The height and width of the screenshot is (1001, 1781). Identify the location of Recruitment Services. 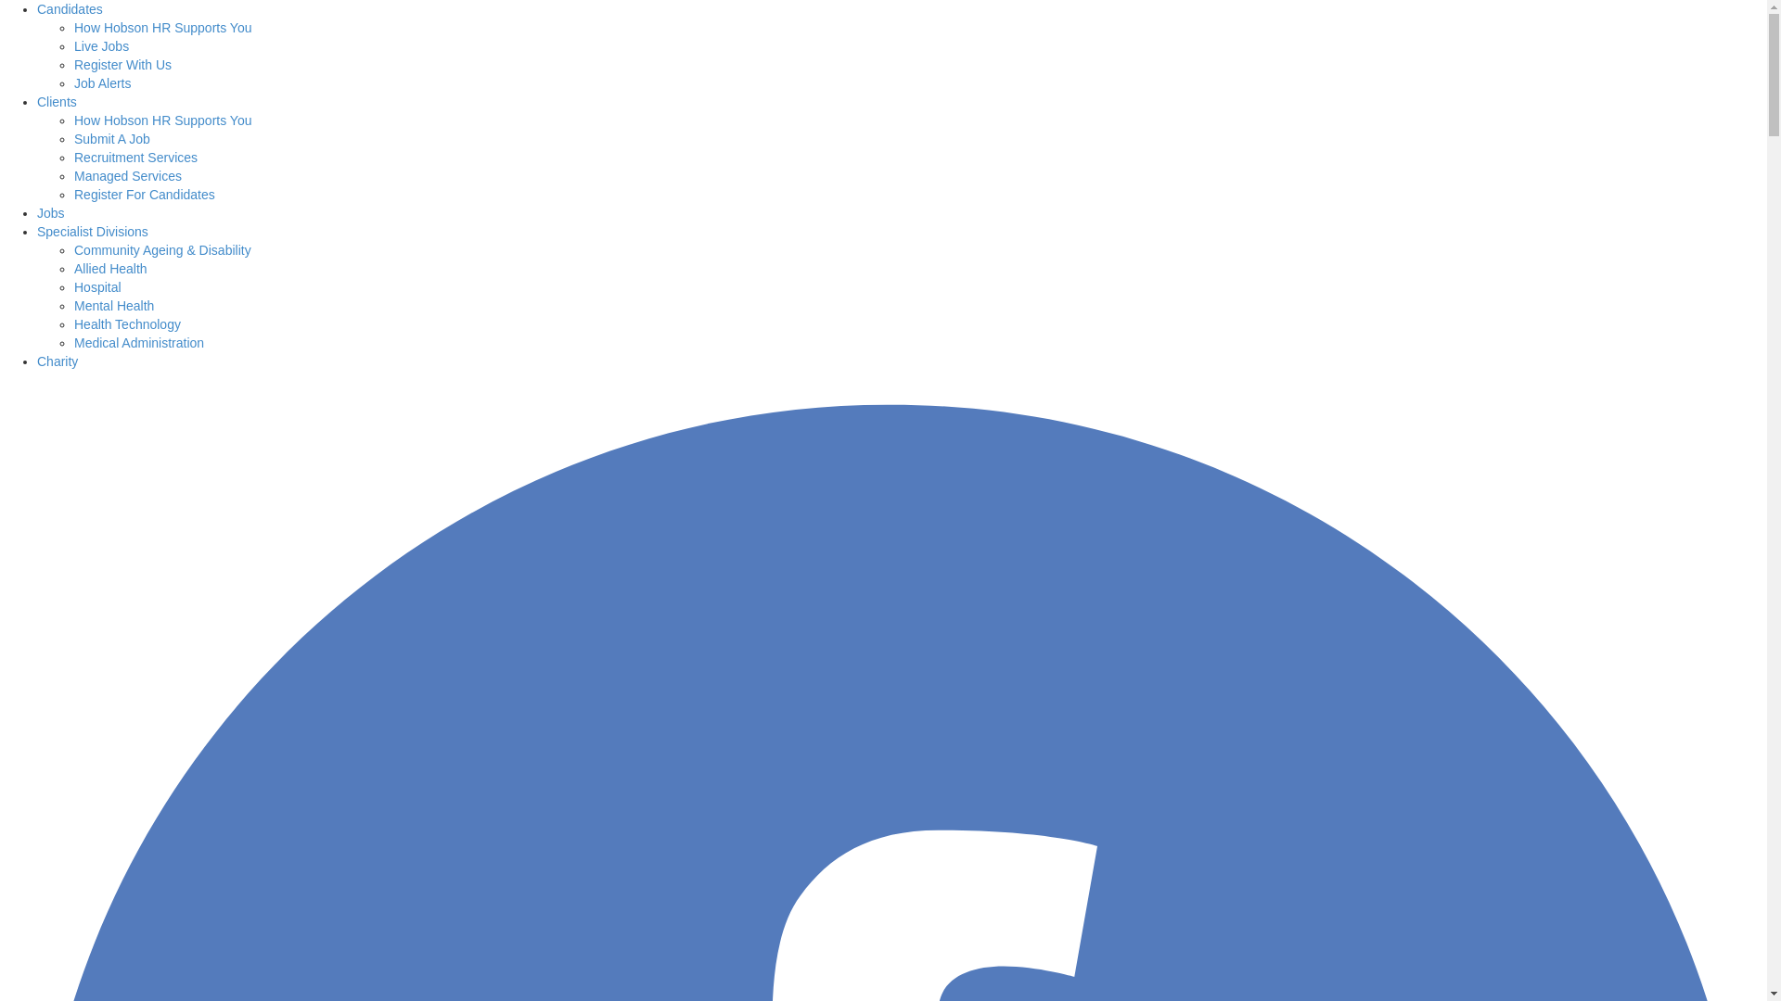
(135, 158).